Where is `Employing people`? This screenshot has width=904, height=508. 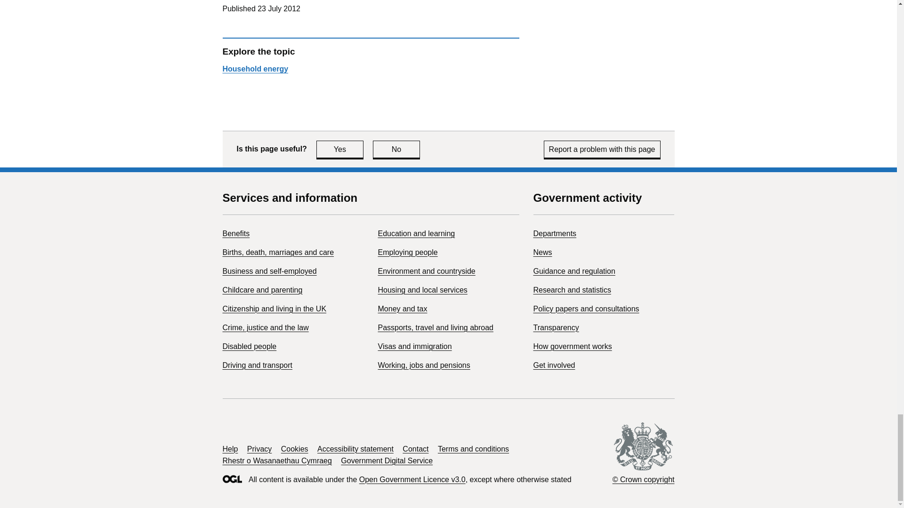
Employing people is located at coordinates (340, 149).